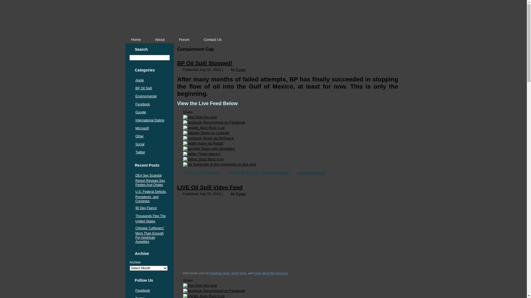  Describe the element at coordinates (140, 144) in the screenshot. I see `Social` at that location.